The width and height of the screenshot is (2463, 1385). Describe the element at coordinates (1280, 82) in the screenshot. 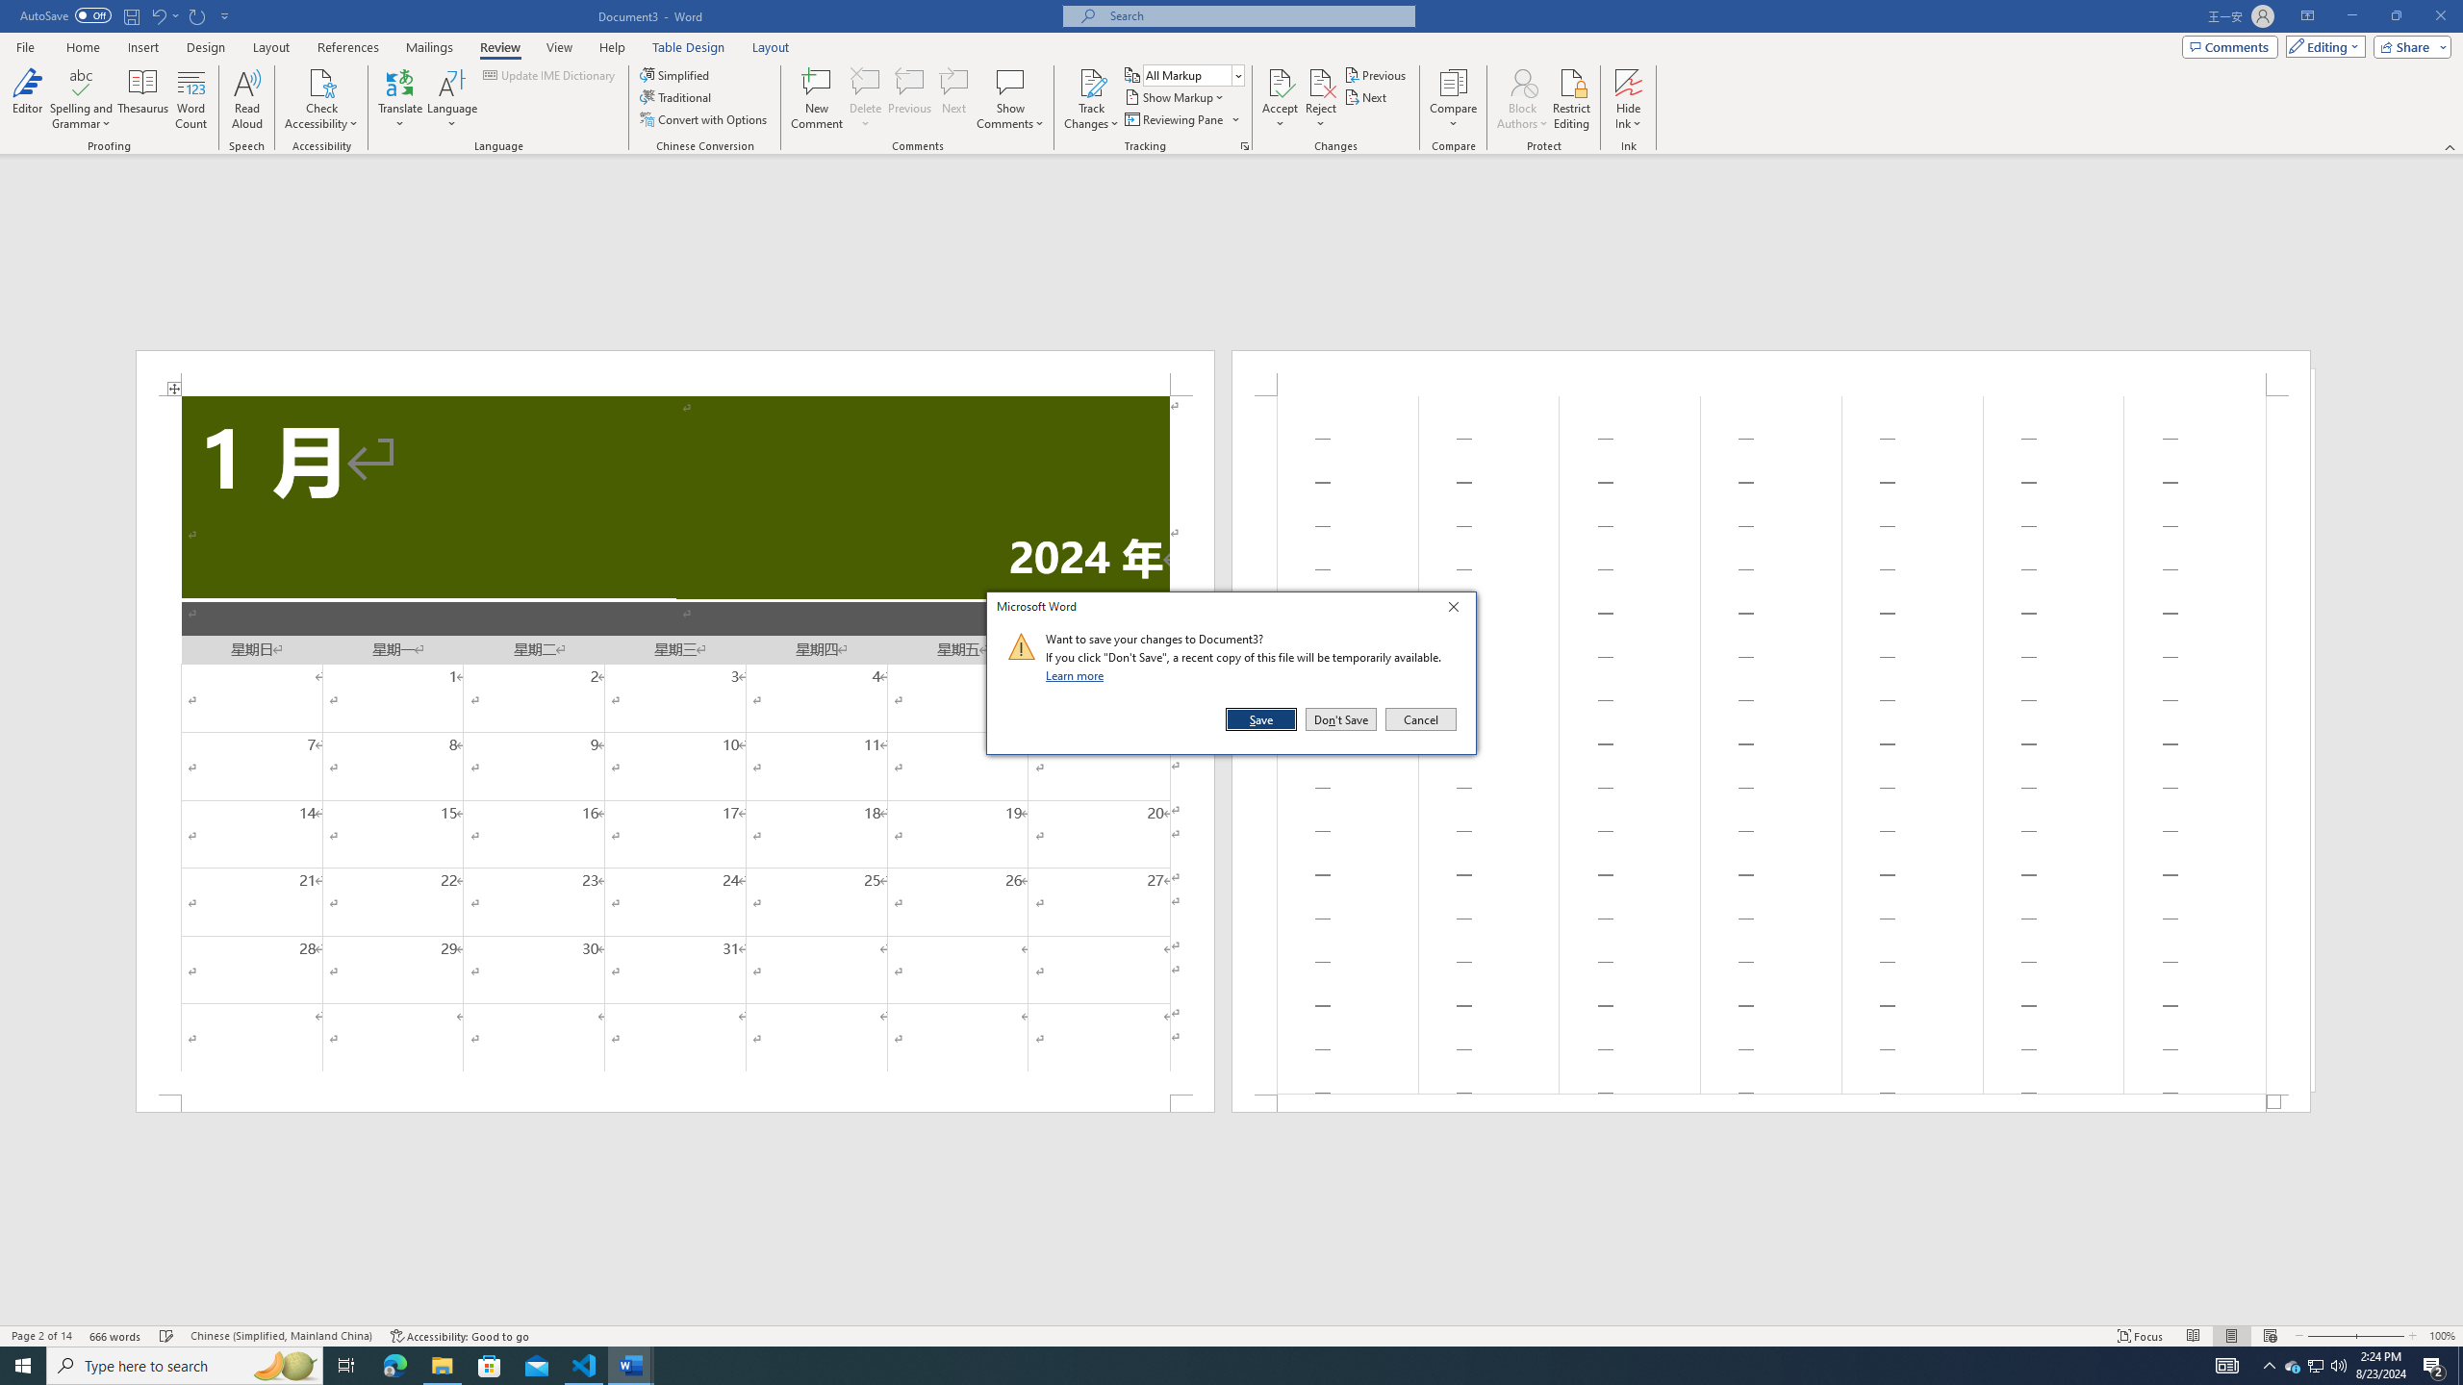

I see `Accept and Move to Next` at that location.